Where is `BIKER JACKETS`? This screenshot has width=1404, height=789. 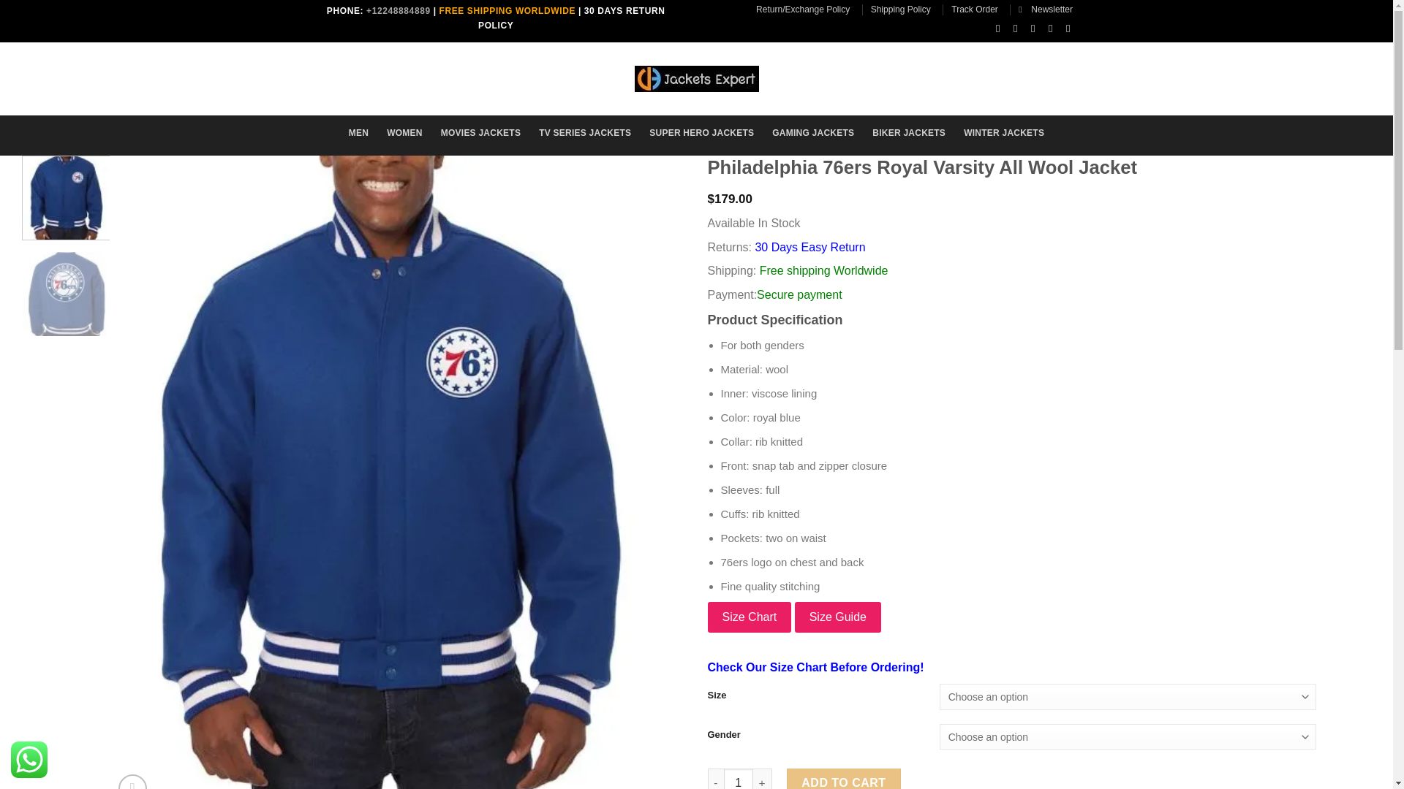
BIKER JACKETS is located at coordinates (908, 133).